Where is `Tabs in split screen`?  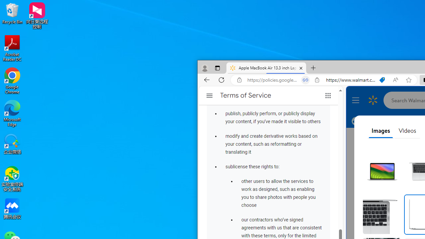 Tabs in split screen is located at coordinates (305, 80).